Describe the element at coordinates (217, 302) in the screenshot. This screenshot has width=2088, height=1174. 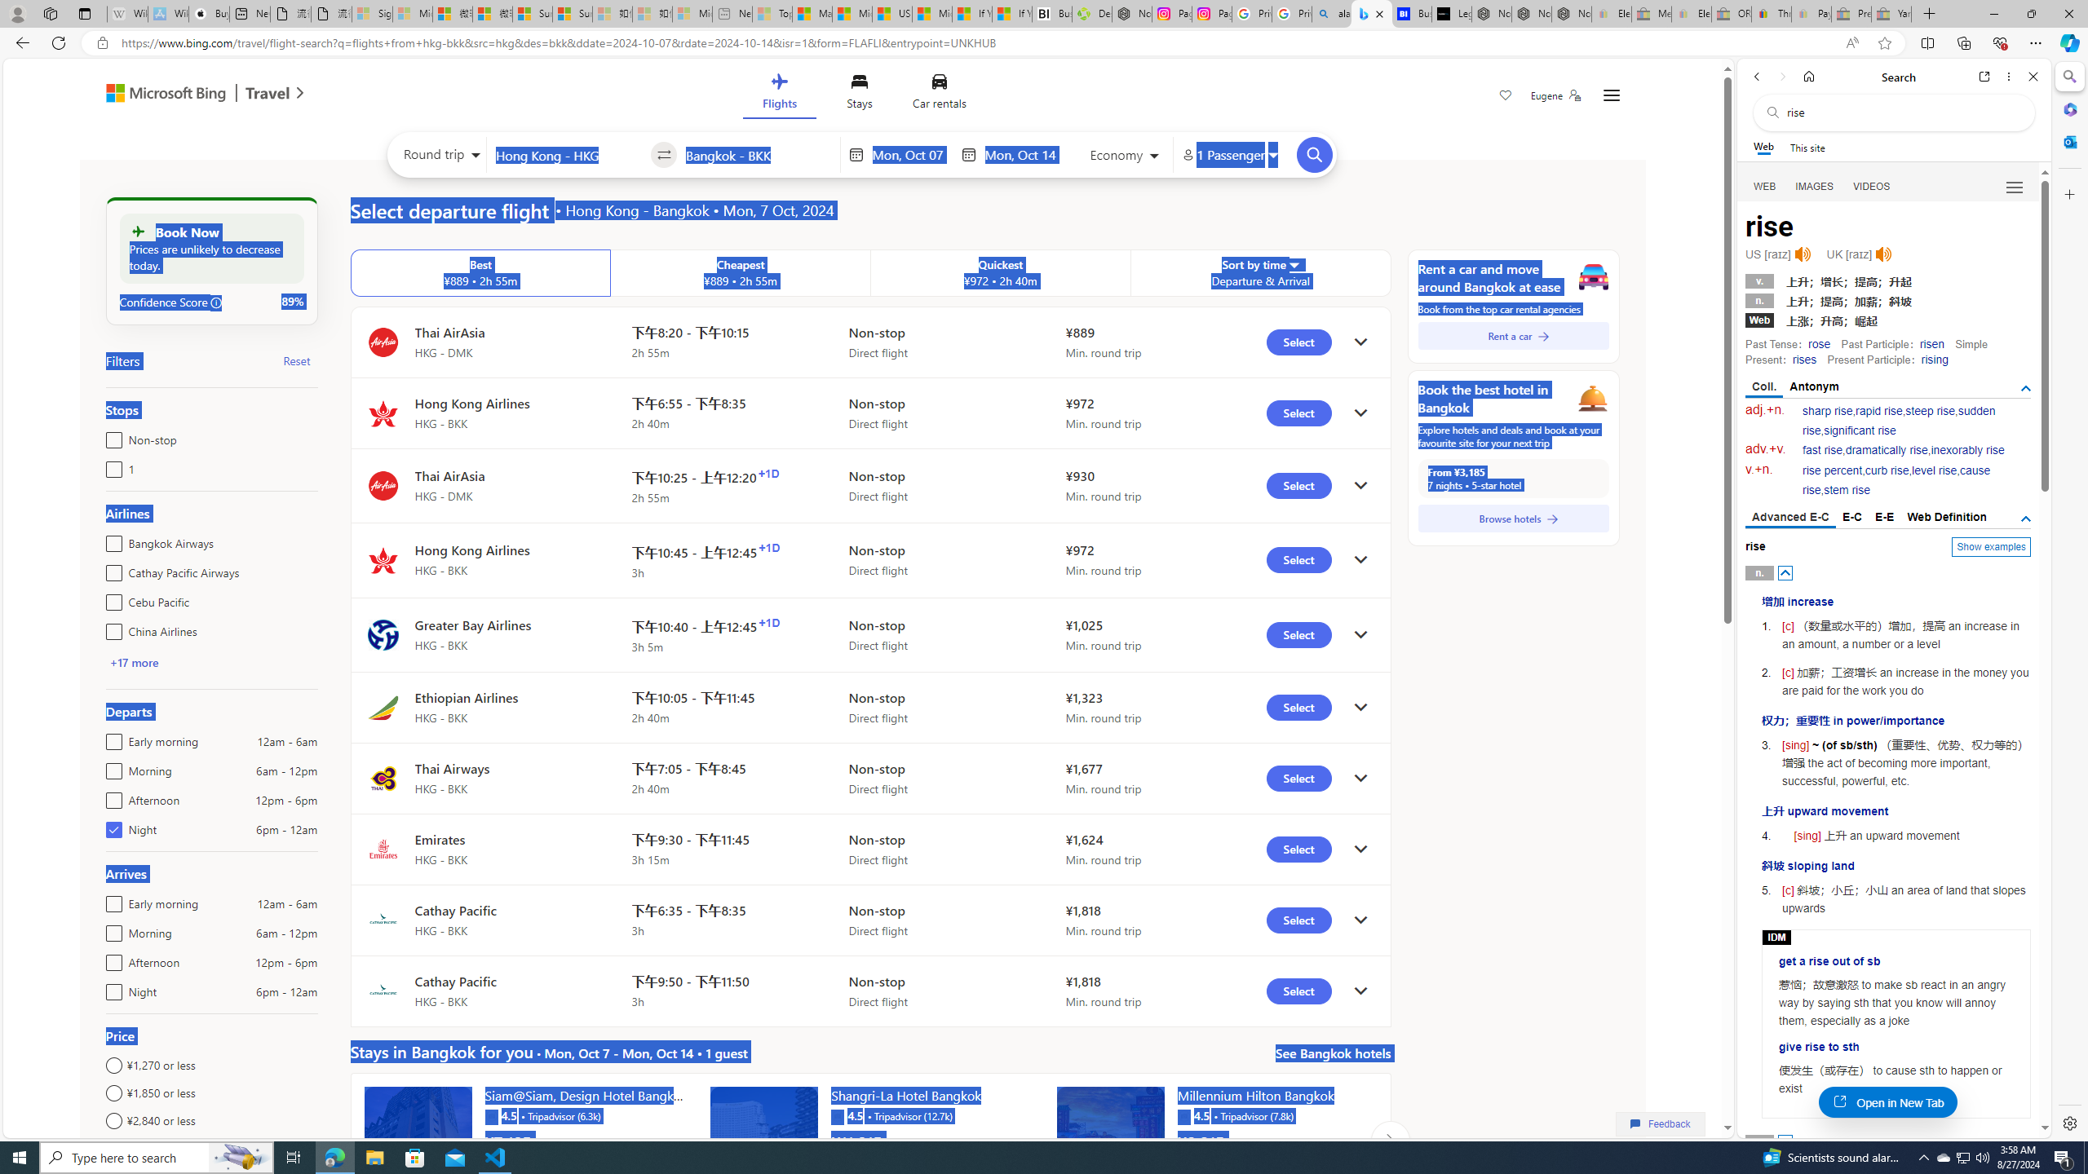
I see `Info tooltip` at that location.